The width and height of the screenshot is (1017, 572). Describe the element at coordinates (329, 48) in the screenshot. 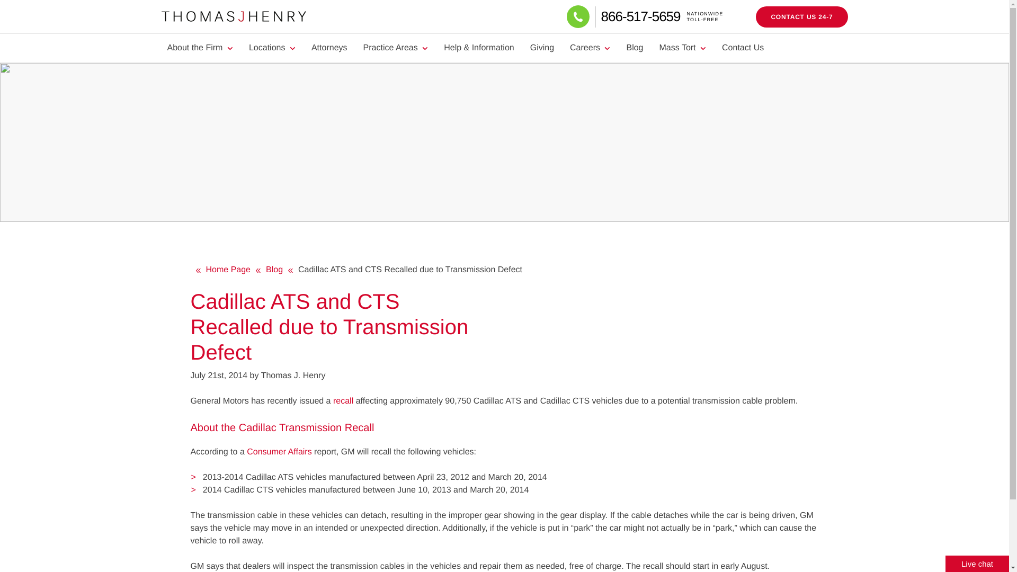

I see `Attorneys` at that location.